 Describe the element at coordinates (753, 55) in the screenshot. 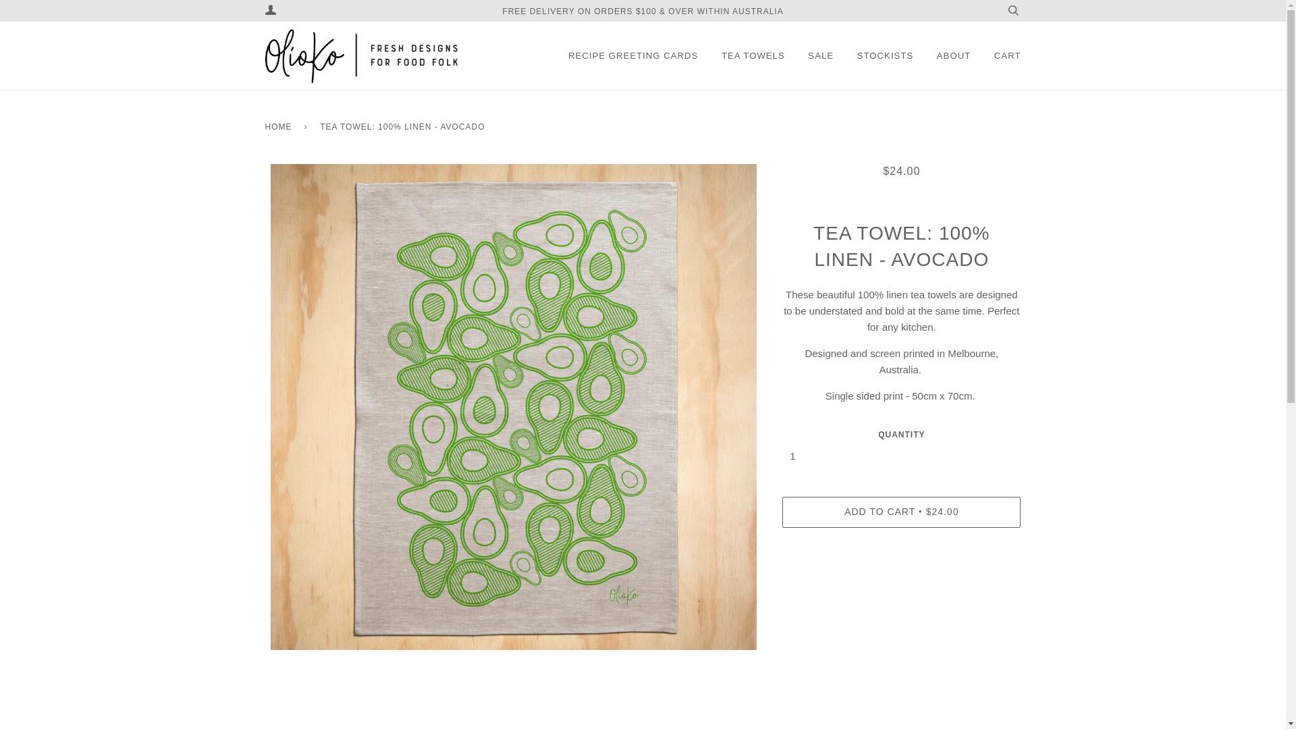

I see `TEA TOWELS` at that location.